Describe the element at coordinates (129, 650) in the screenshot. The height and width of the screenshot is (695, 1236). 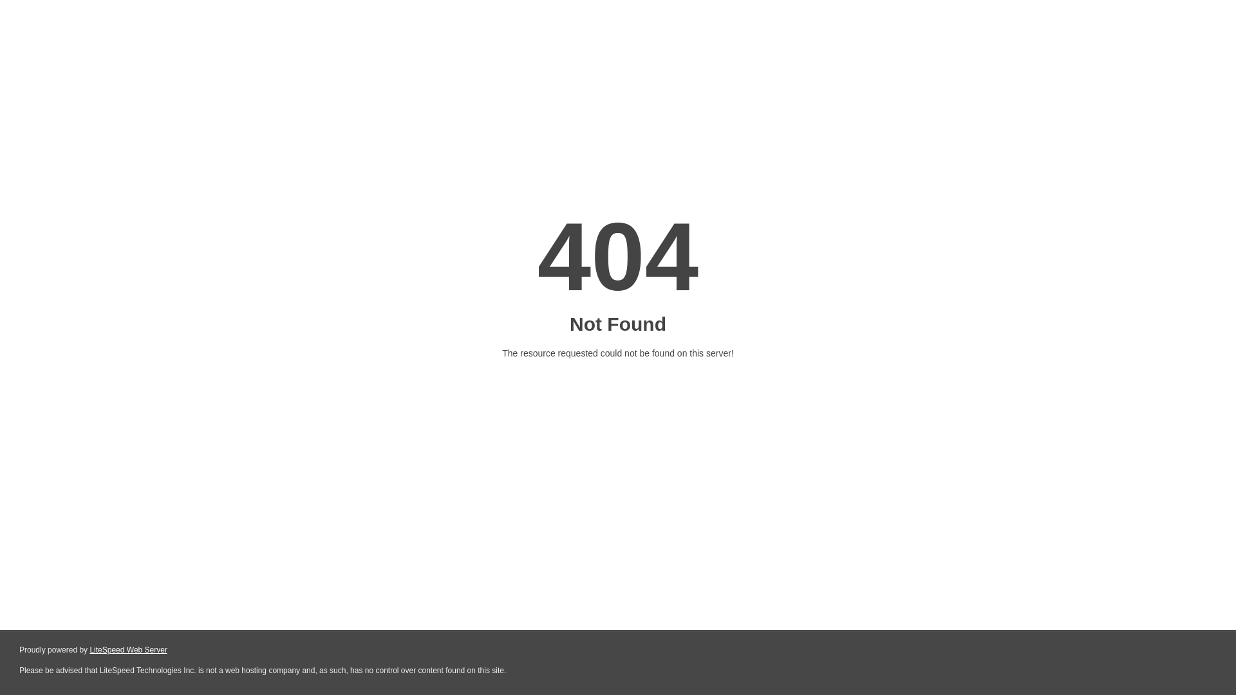
I see `LiteSpeed Web Server` at that location.